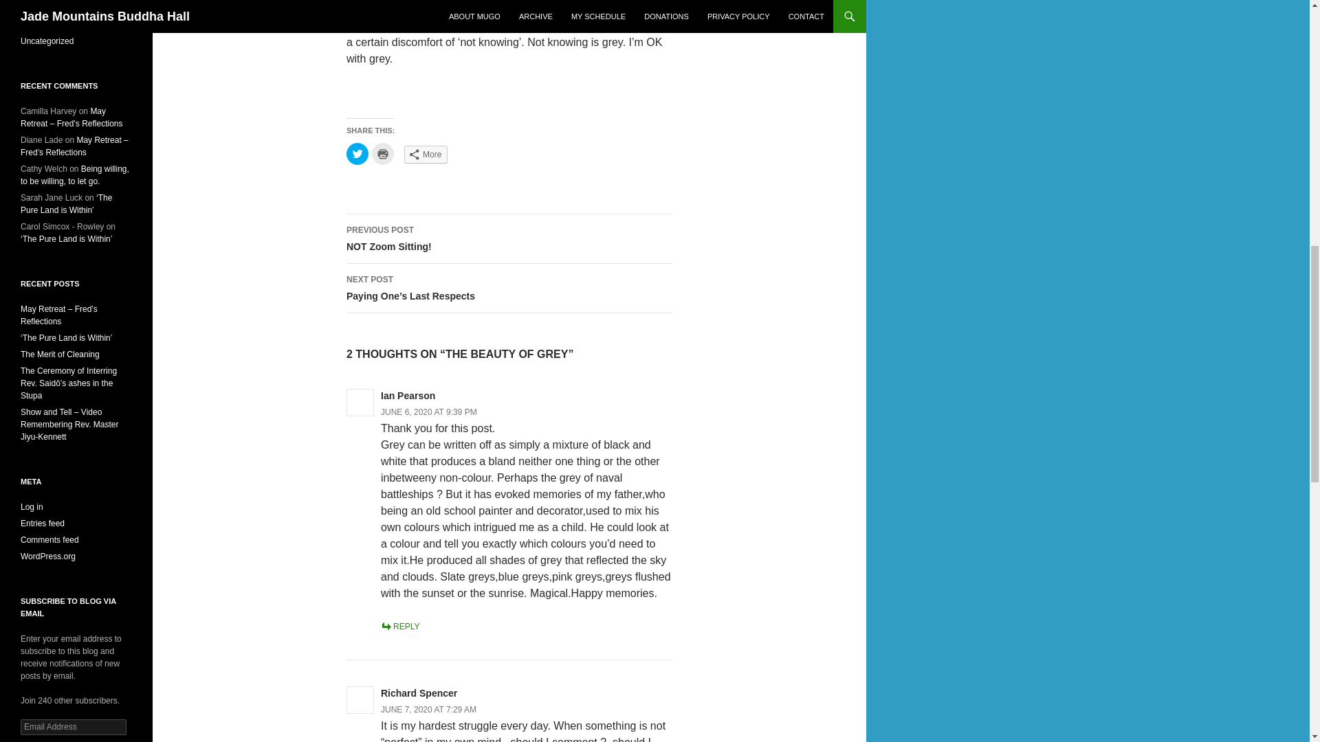 This screenshot has width=1320, height=742. I want to click on JUNE 7, 2020 AT 7:29 AM, so click(429, 710).